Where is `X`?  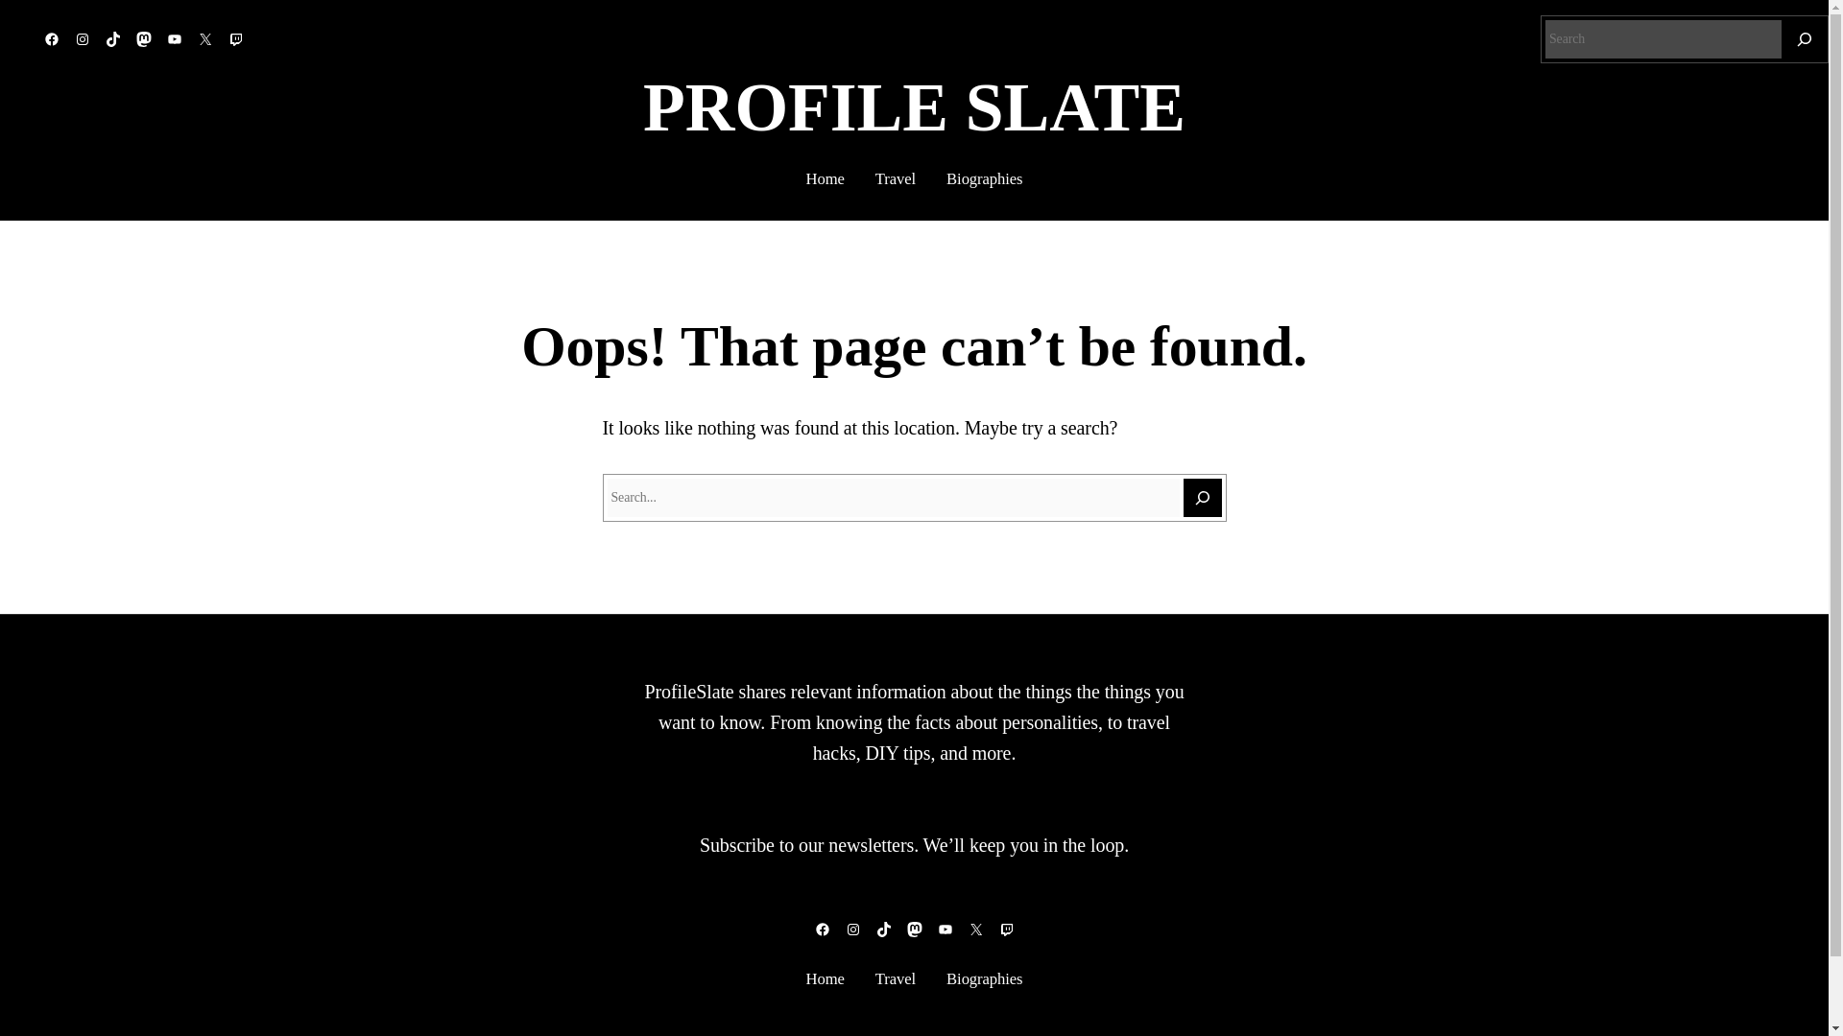 X is located at coordinates (975, 930).